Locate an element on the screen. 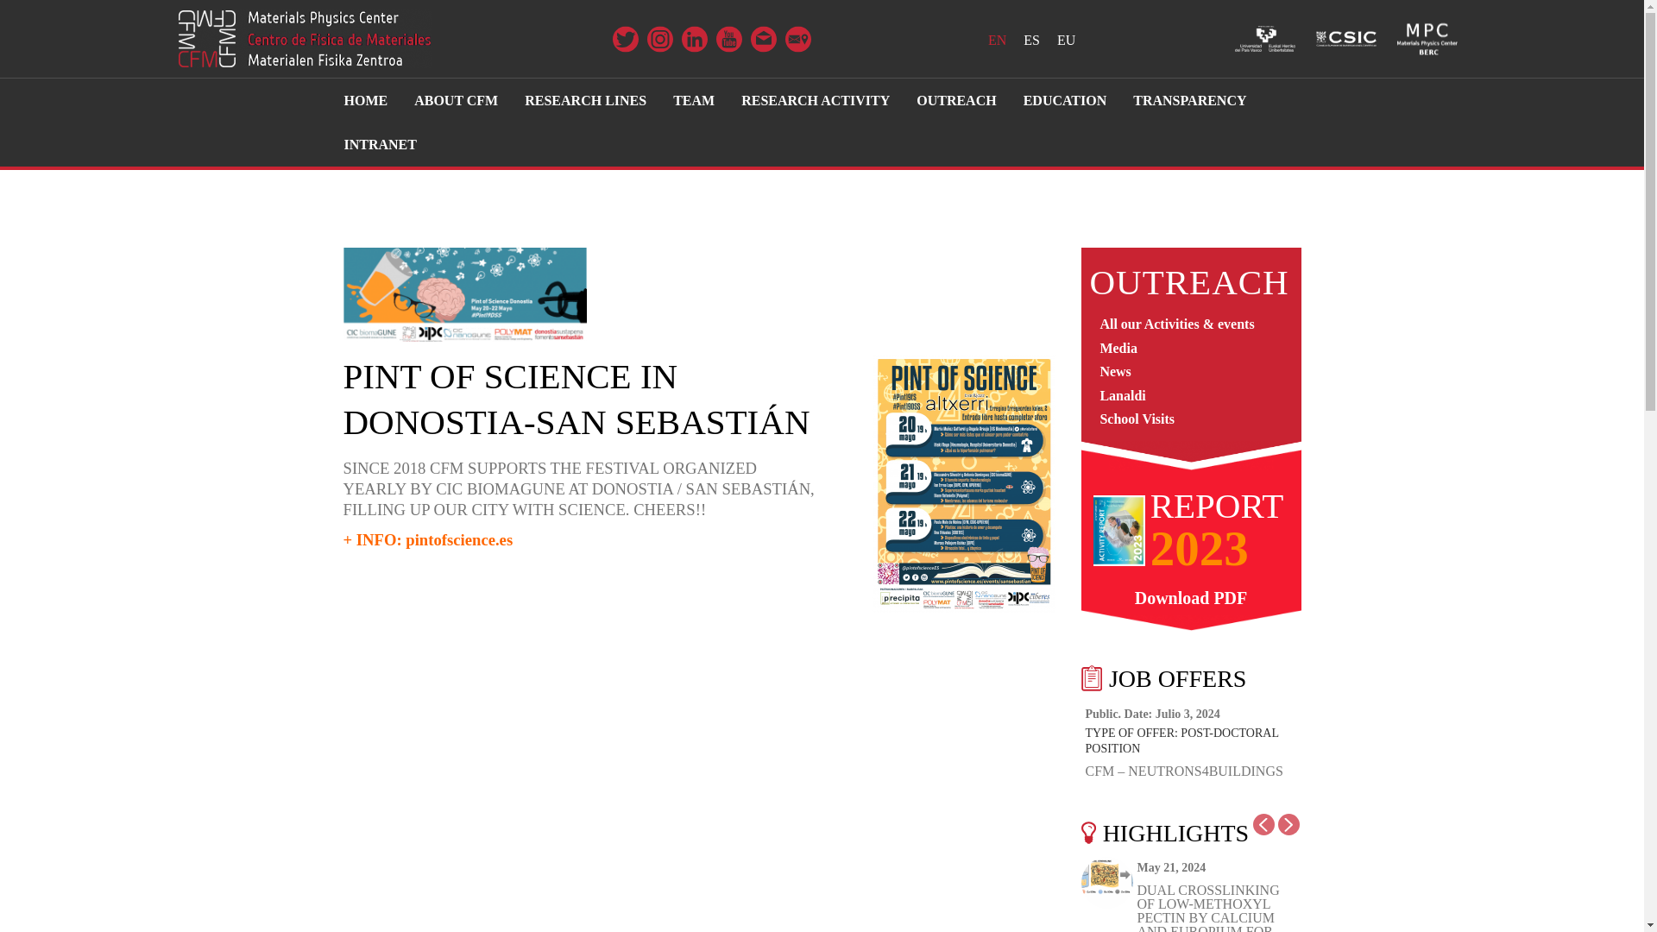  HOME is located at coordinates (366, 100).